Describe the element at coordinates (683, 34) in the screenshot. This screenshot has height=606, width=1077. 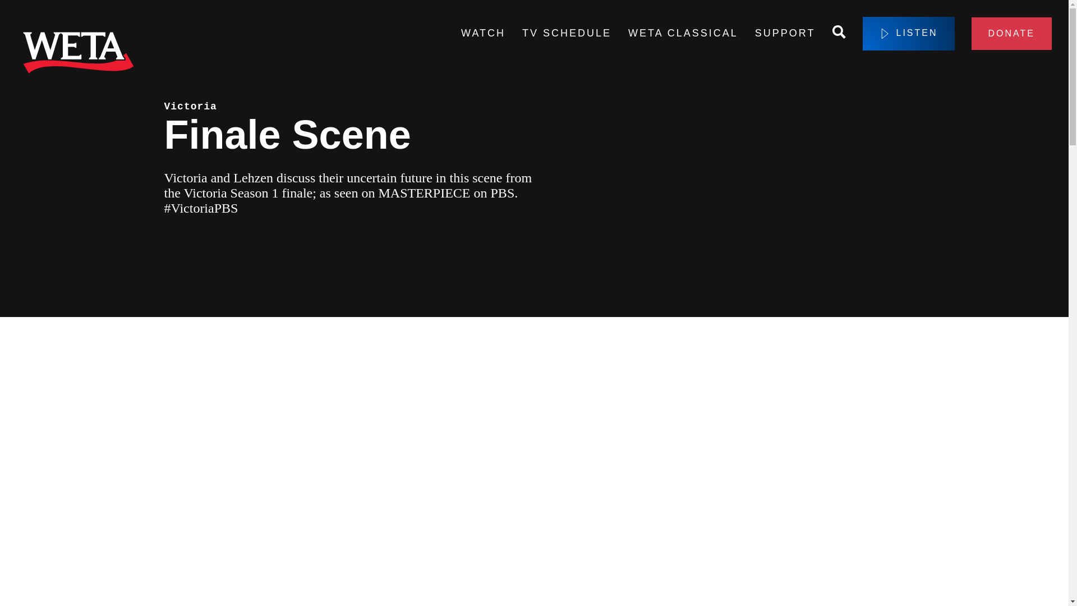
I see `WETA CLASSICAL` at that location.